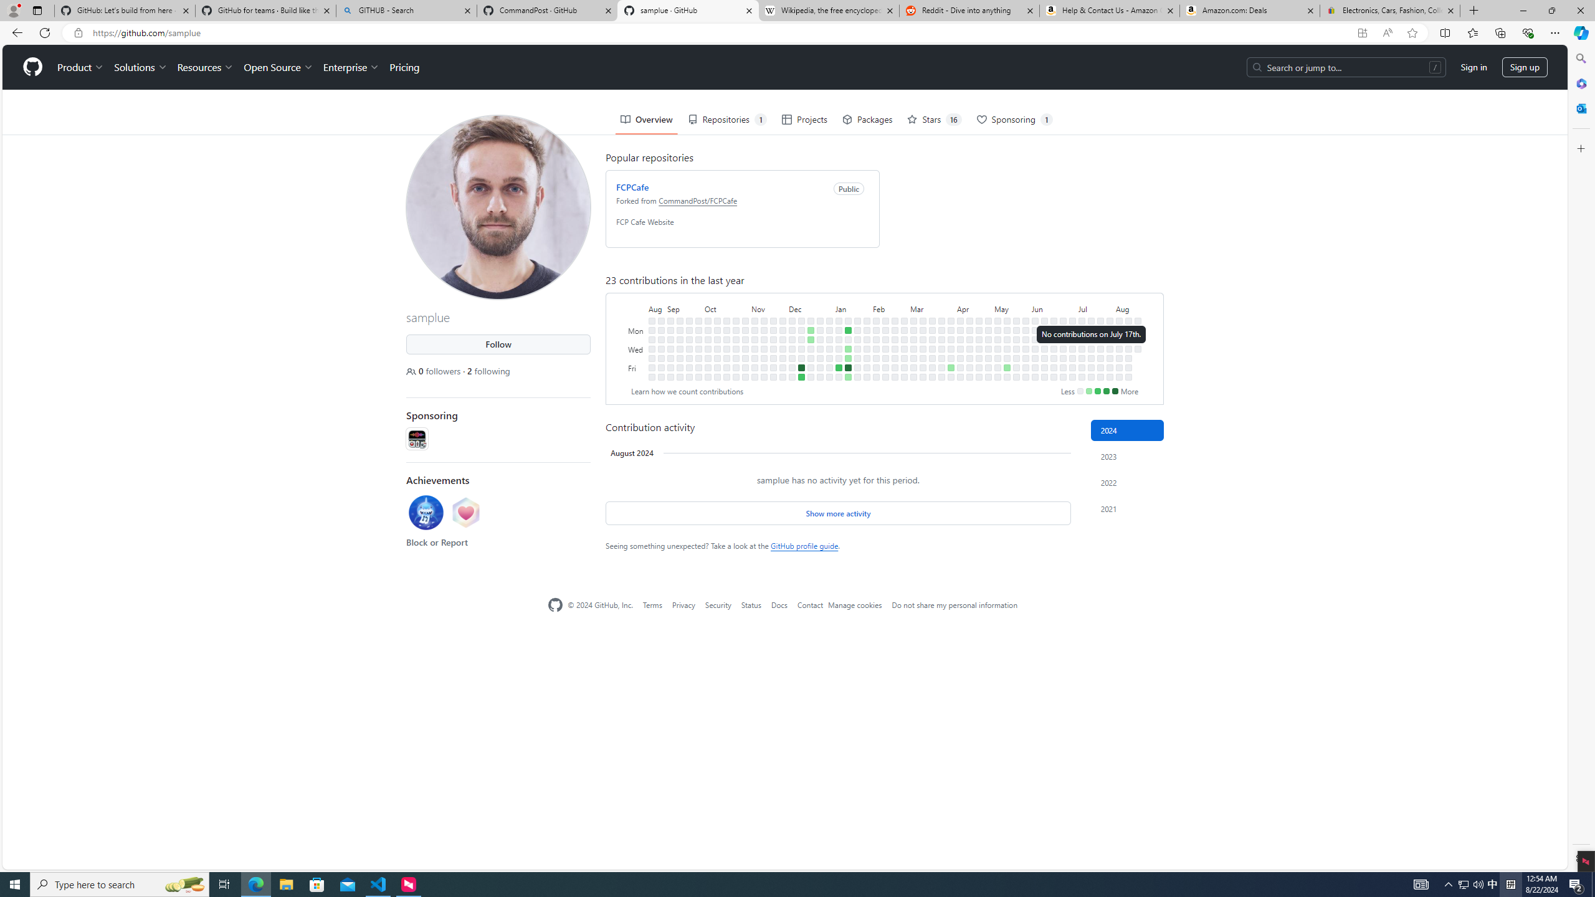  Describe the element at coordinates (81, 67) in the screenshot. I see `Product` at that location.